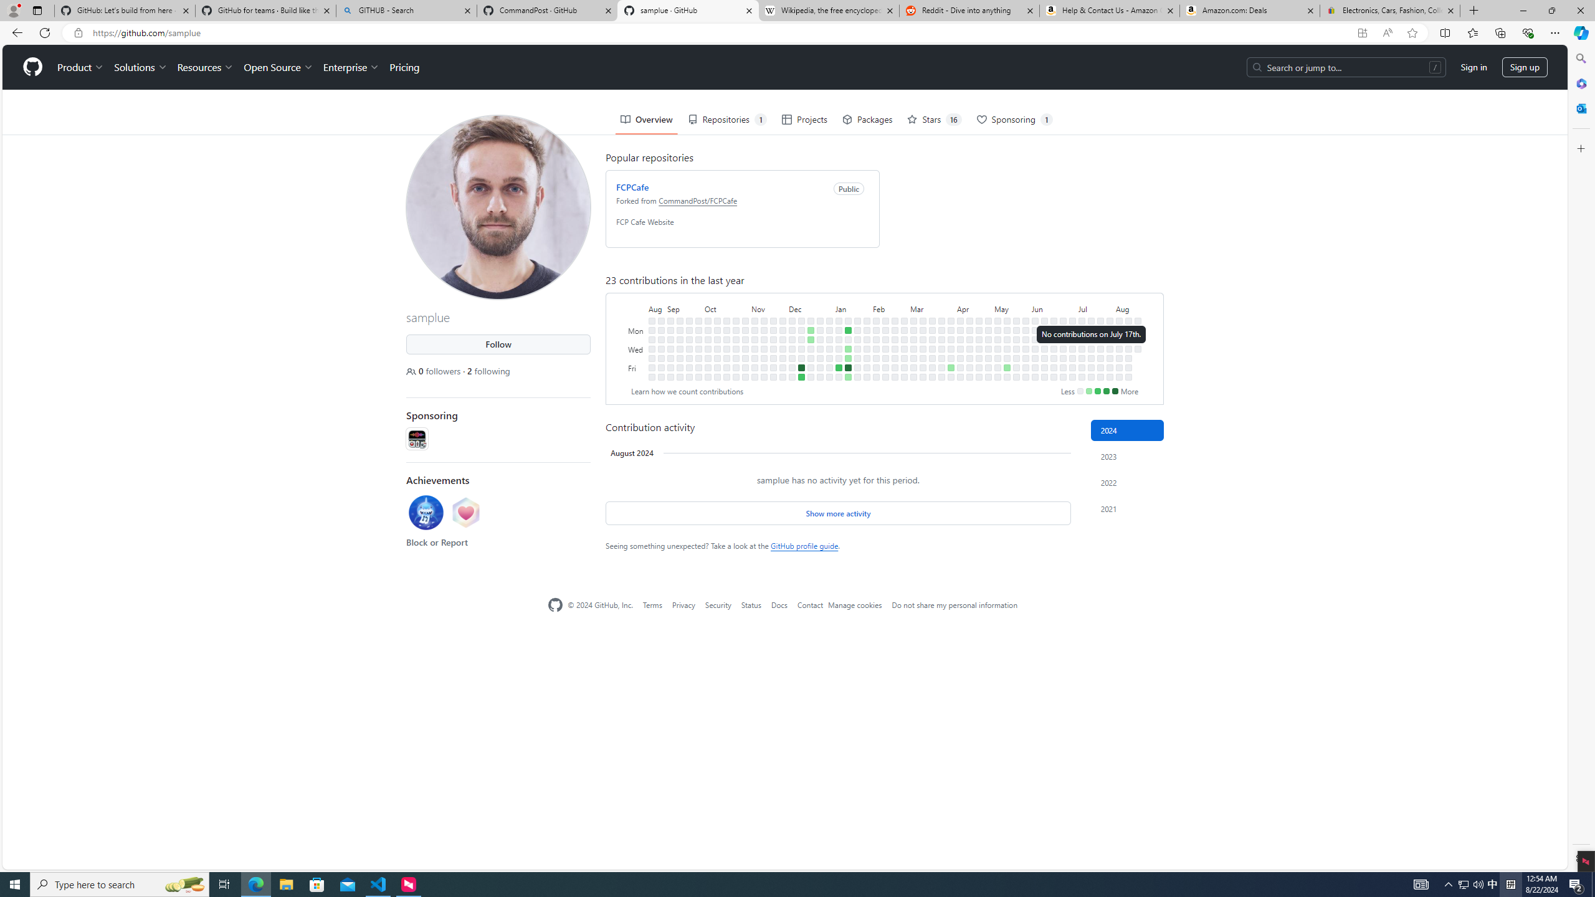  Describe the element at coordinates (81, 67) in the screenshot. I see `Product` at that location.